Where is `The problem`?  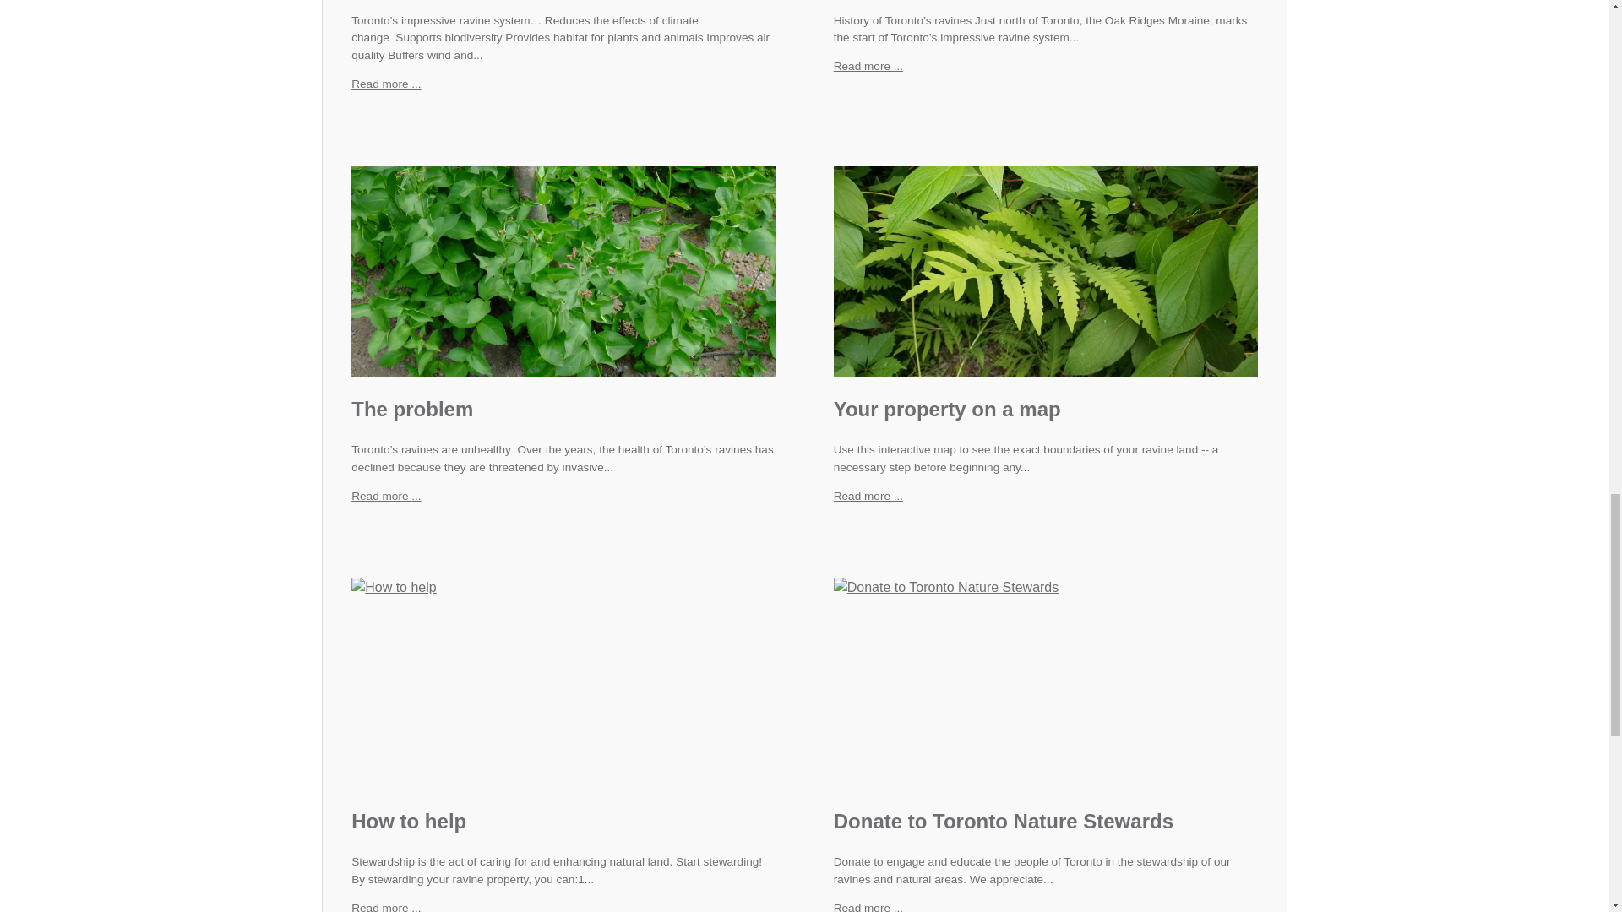
The problem is located at coordinates (563, 271).